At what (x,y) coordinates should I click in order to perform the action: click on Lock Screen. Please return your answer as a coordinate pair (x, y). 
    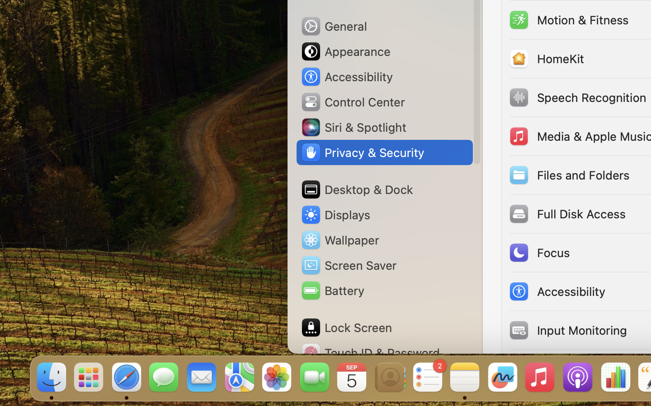
    Looking at the image, I should click on (346, 328).